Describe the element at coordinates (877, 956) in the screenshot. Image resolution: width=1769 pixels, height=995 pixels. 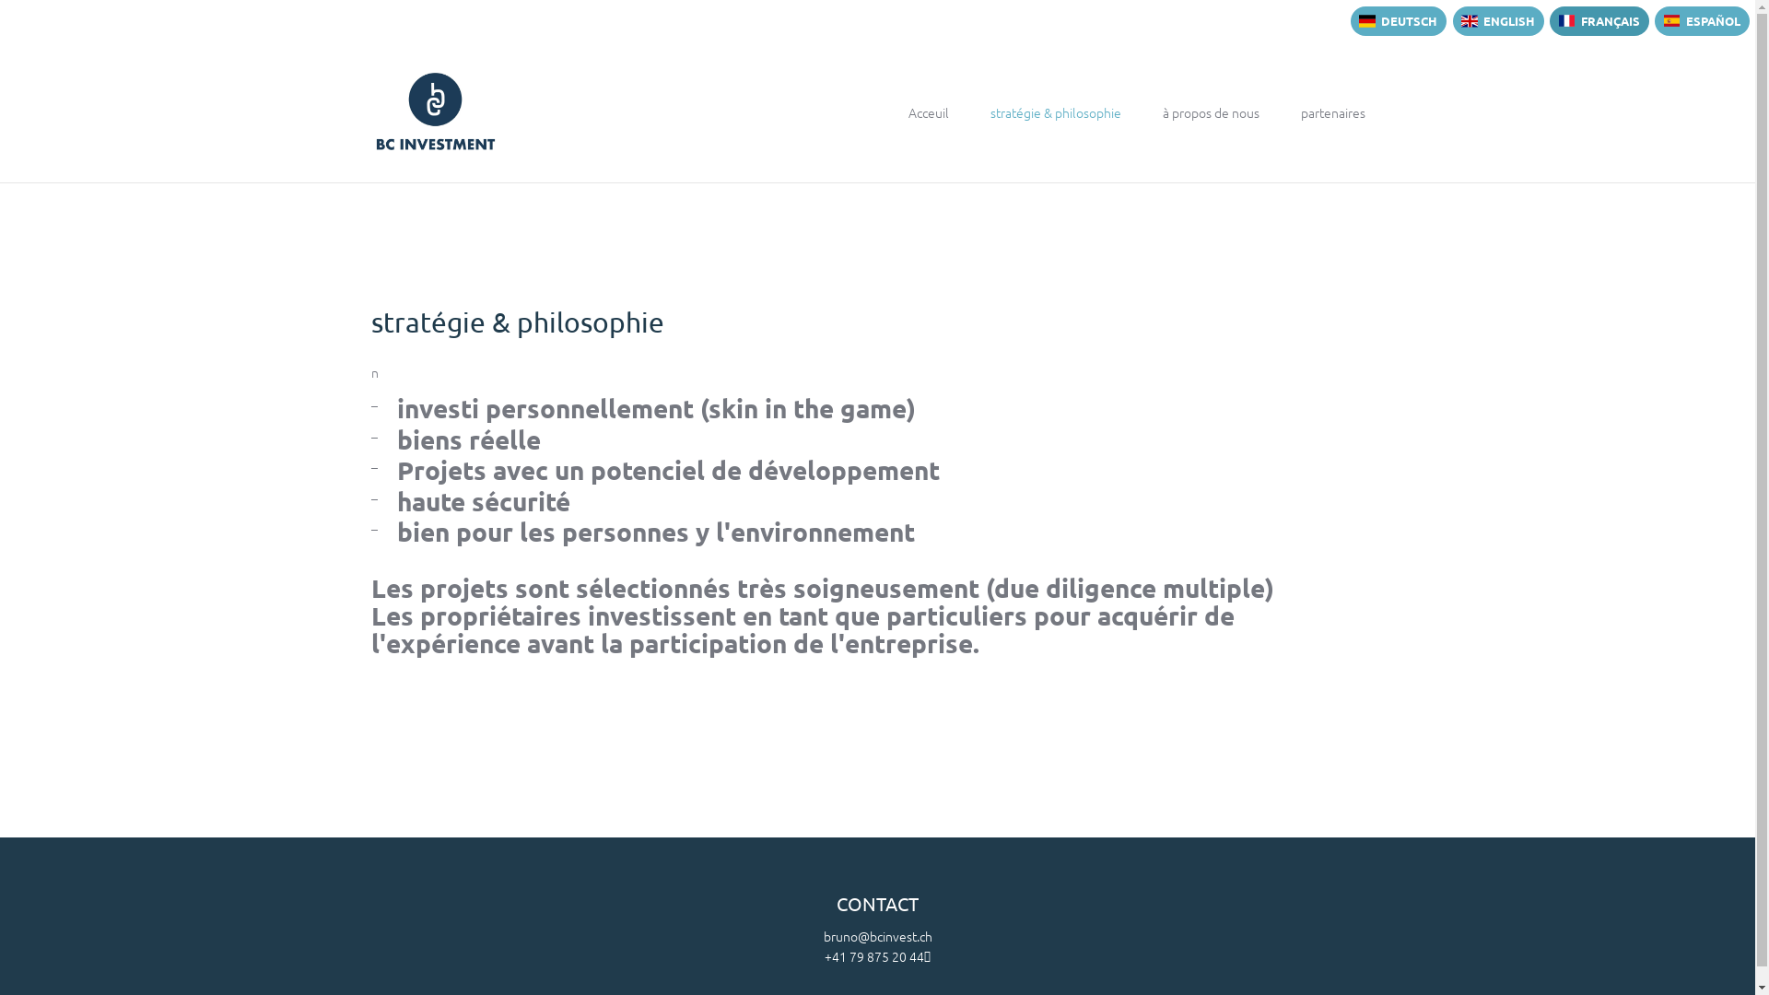
I see `+41 79 875 20 44` at that location.